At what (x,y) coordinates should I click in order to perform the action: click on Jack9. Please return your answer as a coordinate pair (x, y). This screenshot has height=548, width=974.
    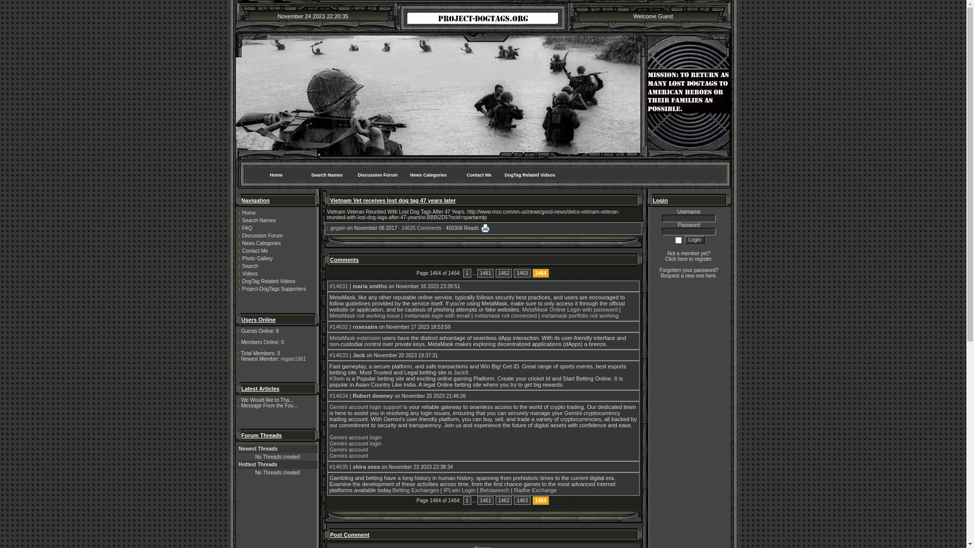
    Looking at the image, I should click on (461, 372).